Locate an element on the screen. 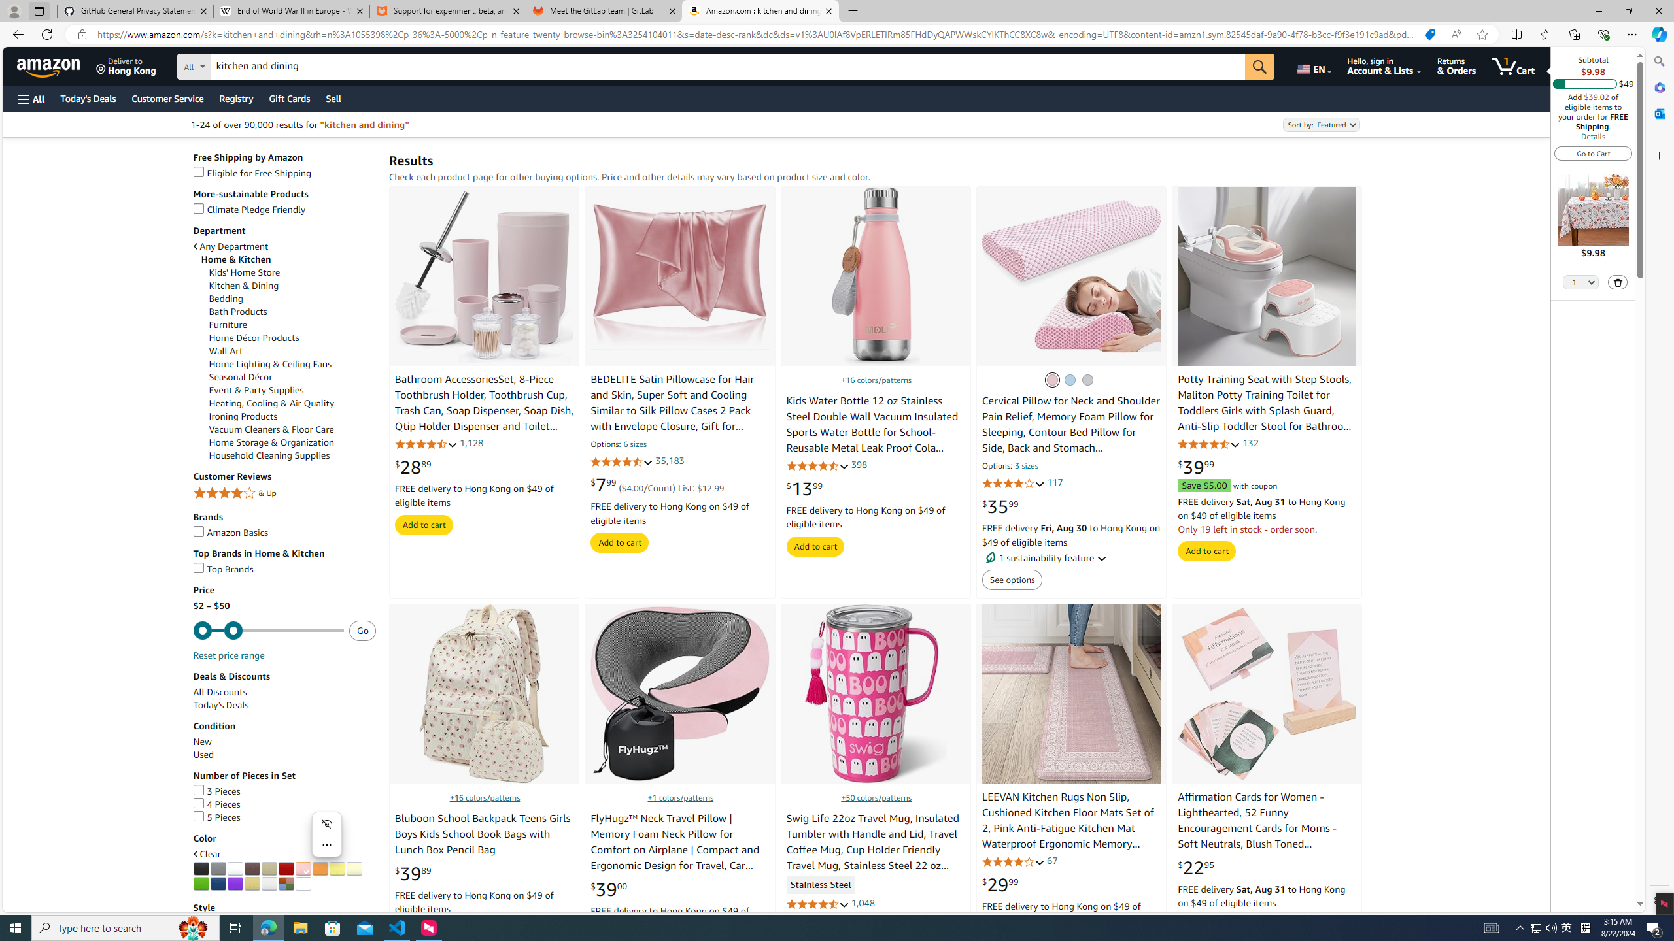  Gift Cards is located at coordinates (289, 98).